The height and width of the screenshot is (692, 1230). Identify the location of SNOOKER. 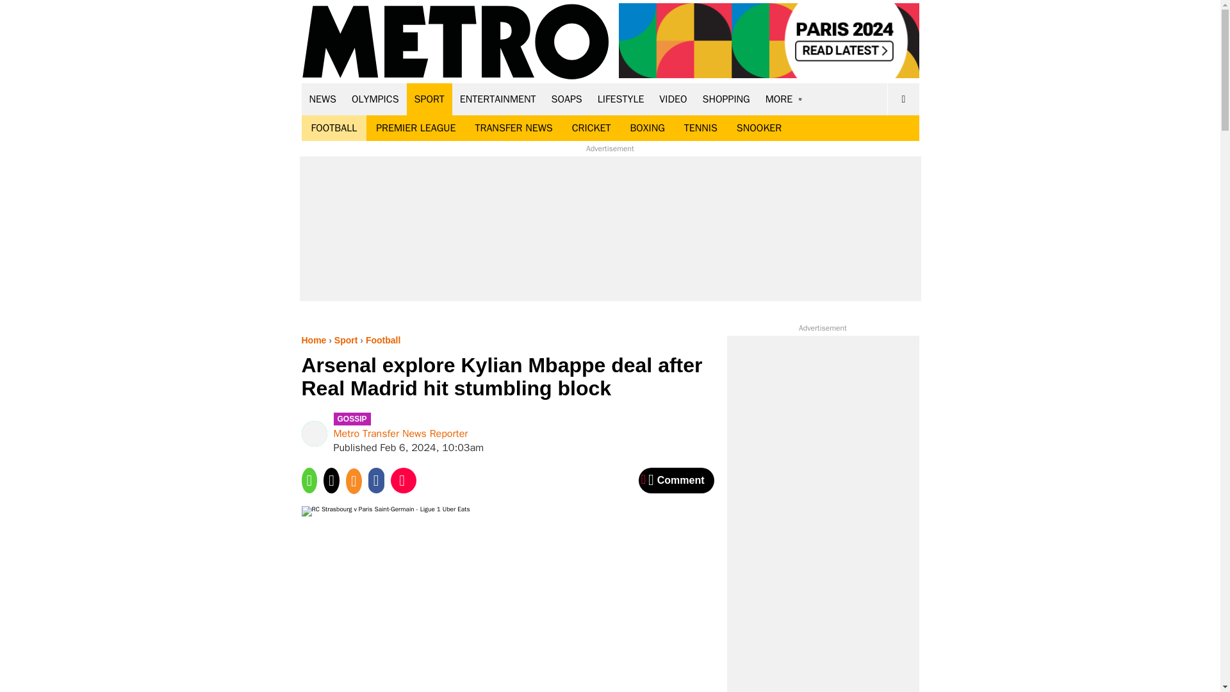
(758, 128).